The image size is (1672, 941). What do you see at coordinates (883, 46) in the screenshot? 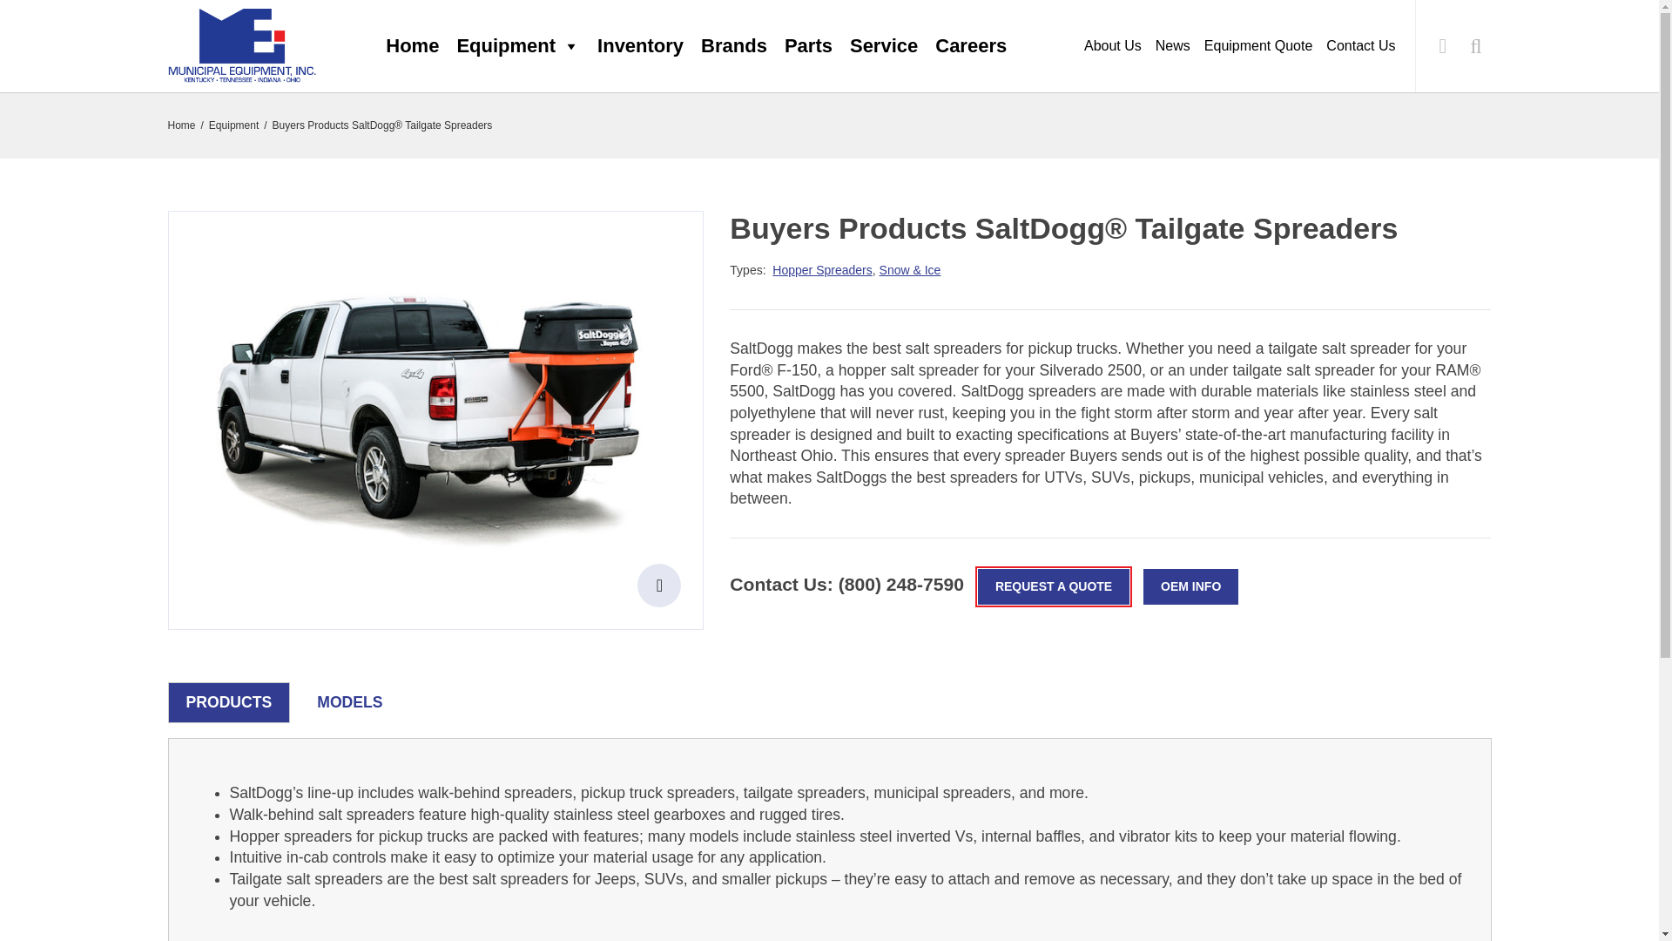
I see `Service` at bounding box center [883, 46].